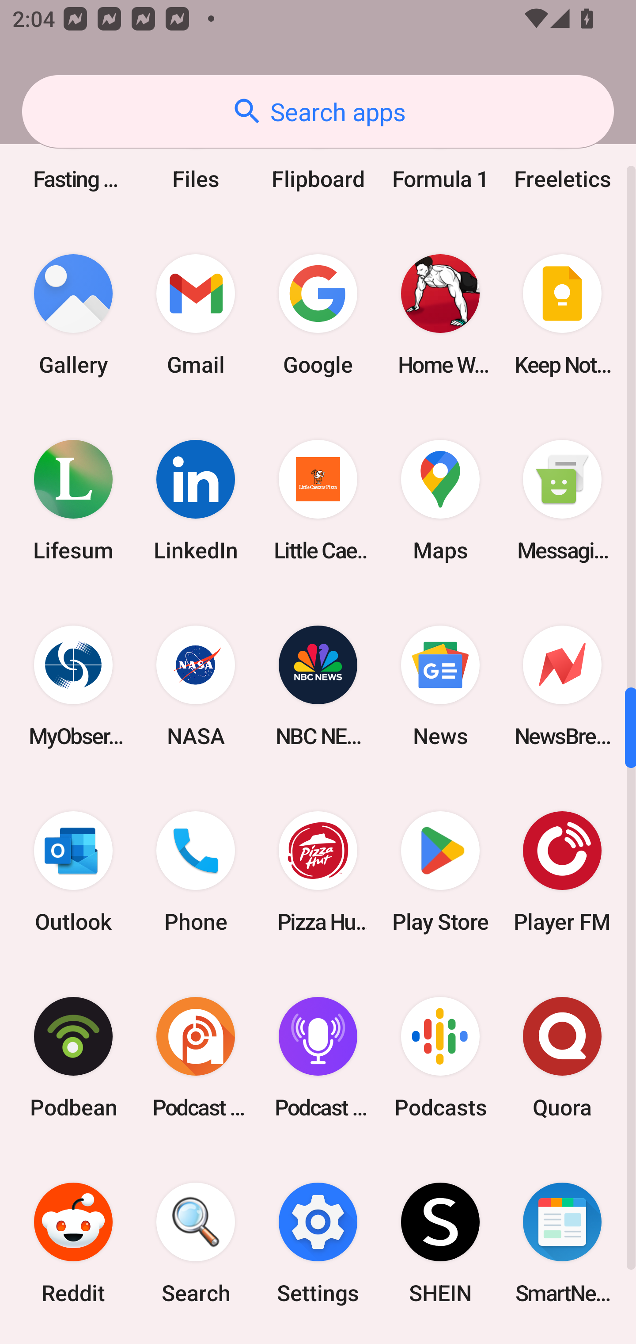 This screenshot has width=636, height=1344. I want to click on NBC NEWS, so click(318, 686).